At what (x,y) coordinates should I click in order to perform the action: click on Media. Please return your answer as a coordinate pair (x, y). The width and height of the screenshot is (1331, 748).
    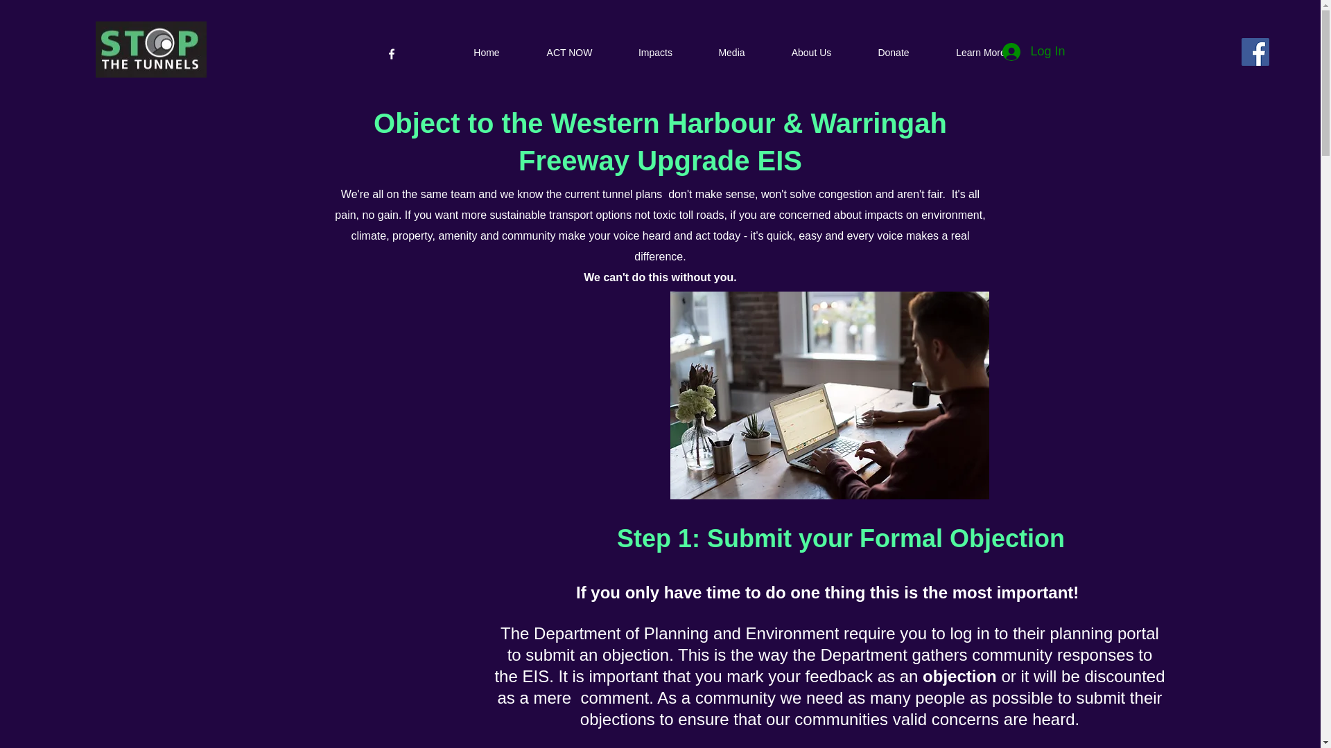
    Looking at the image, I should click on (731, 48).